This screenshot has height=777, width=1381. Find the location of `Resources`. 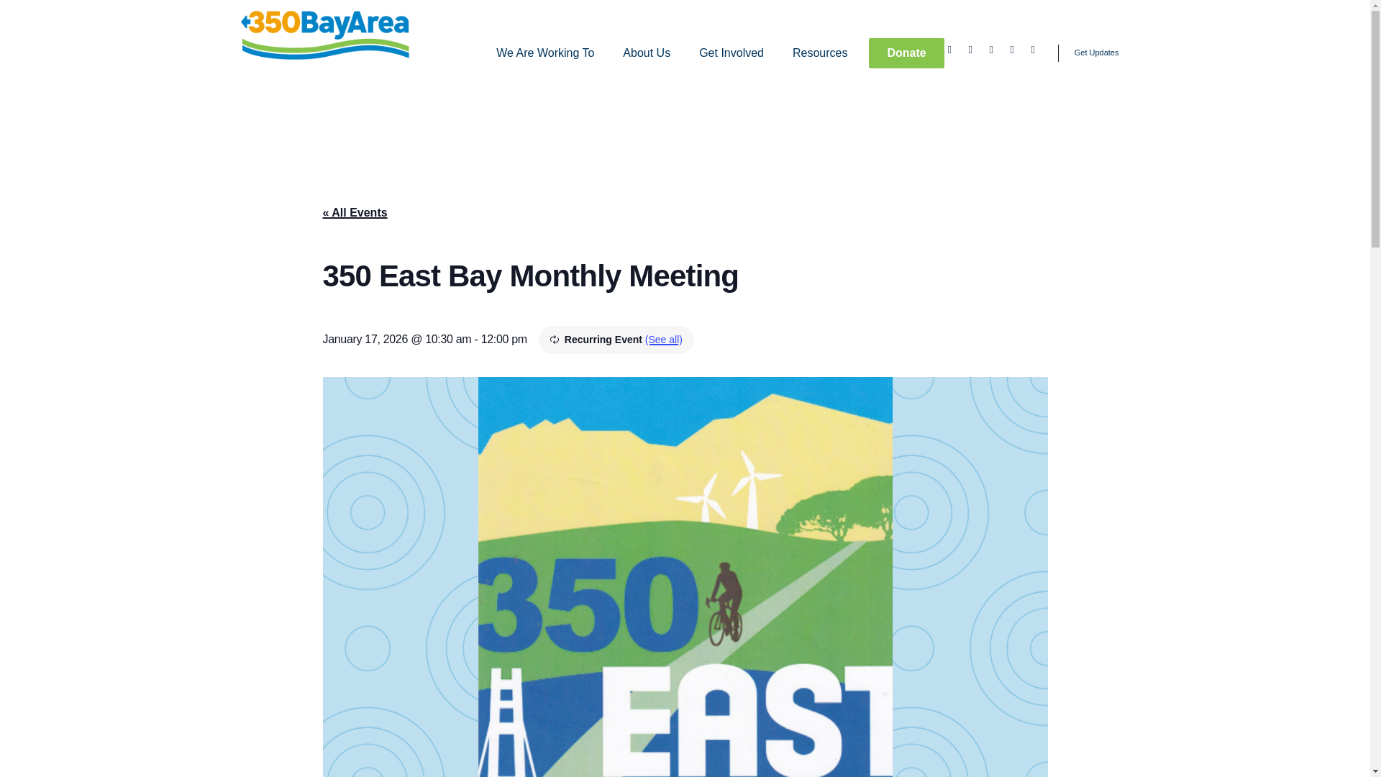

Resources is located at coordinates (820, 53).